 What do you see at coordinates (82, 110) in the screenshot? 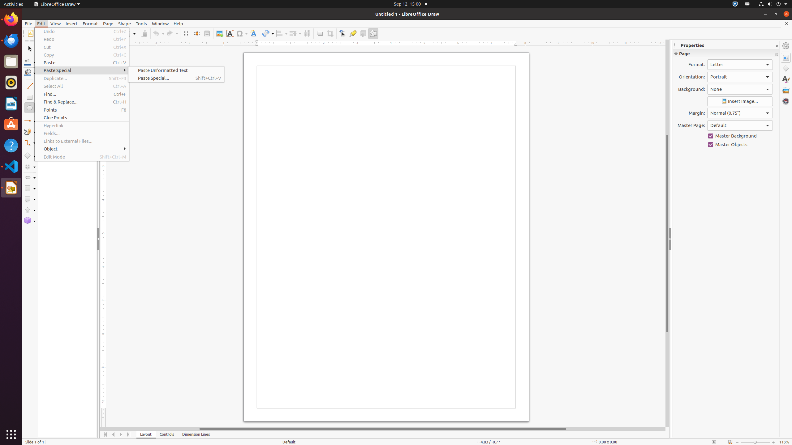
I see `Points` at bounding box center [82, 110].